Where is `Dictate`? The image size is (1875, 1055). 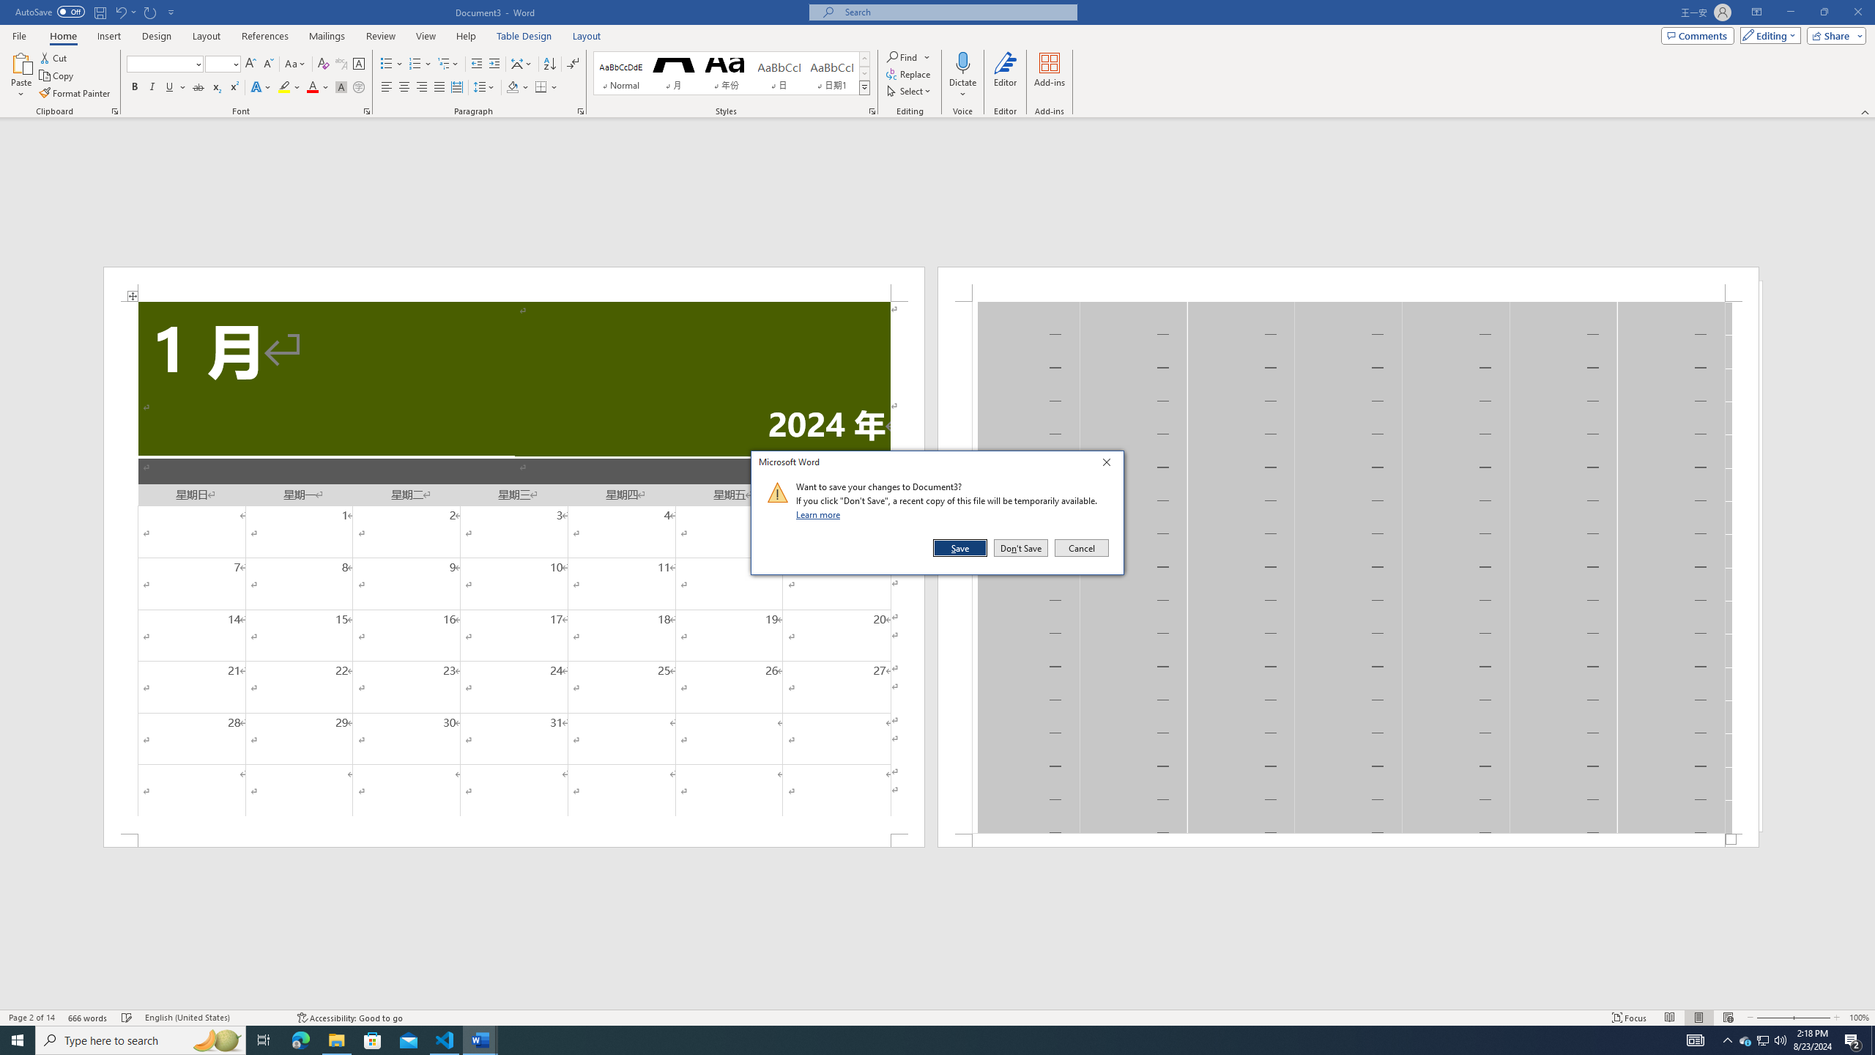 Dictate is located at coordinates (1110, 464).